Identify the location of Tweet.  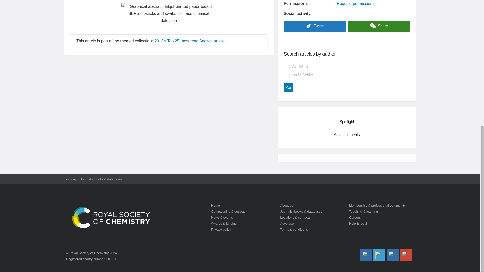
(315, 26).